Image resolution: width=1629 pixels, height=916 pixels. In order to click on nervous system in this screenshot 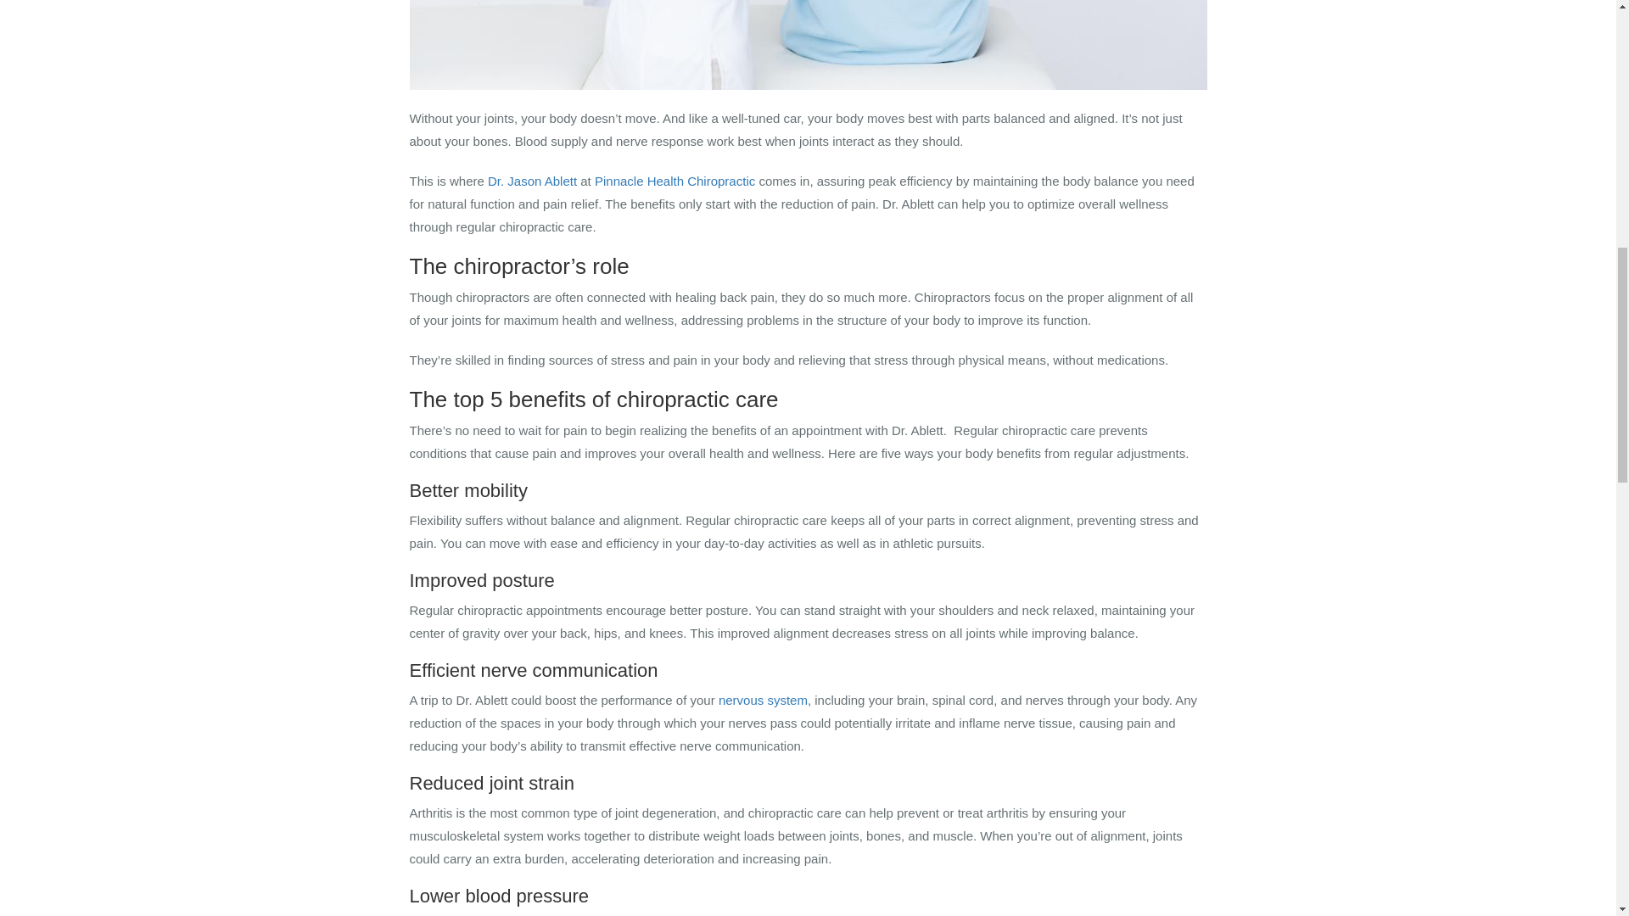, I will do `click(763, 699)`.